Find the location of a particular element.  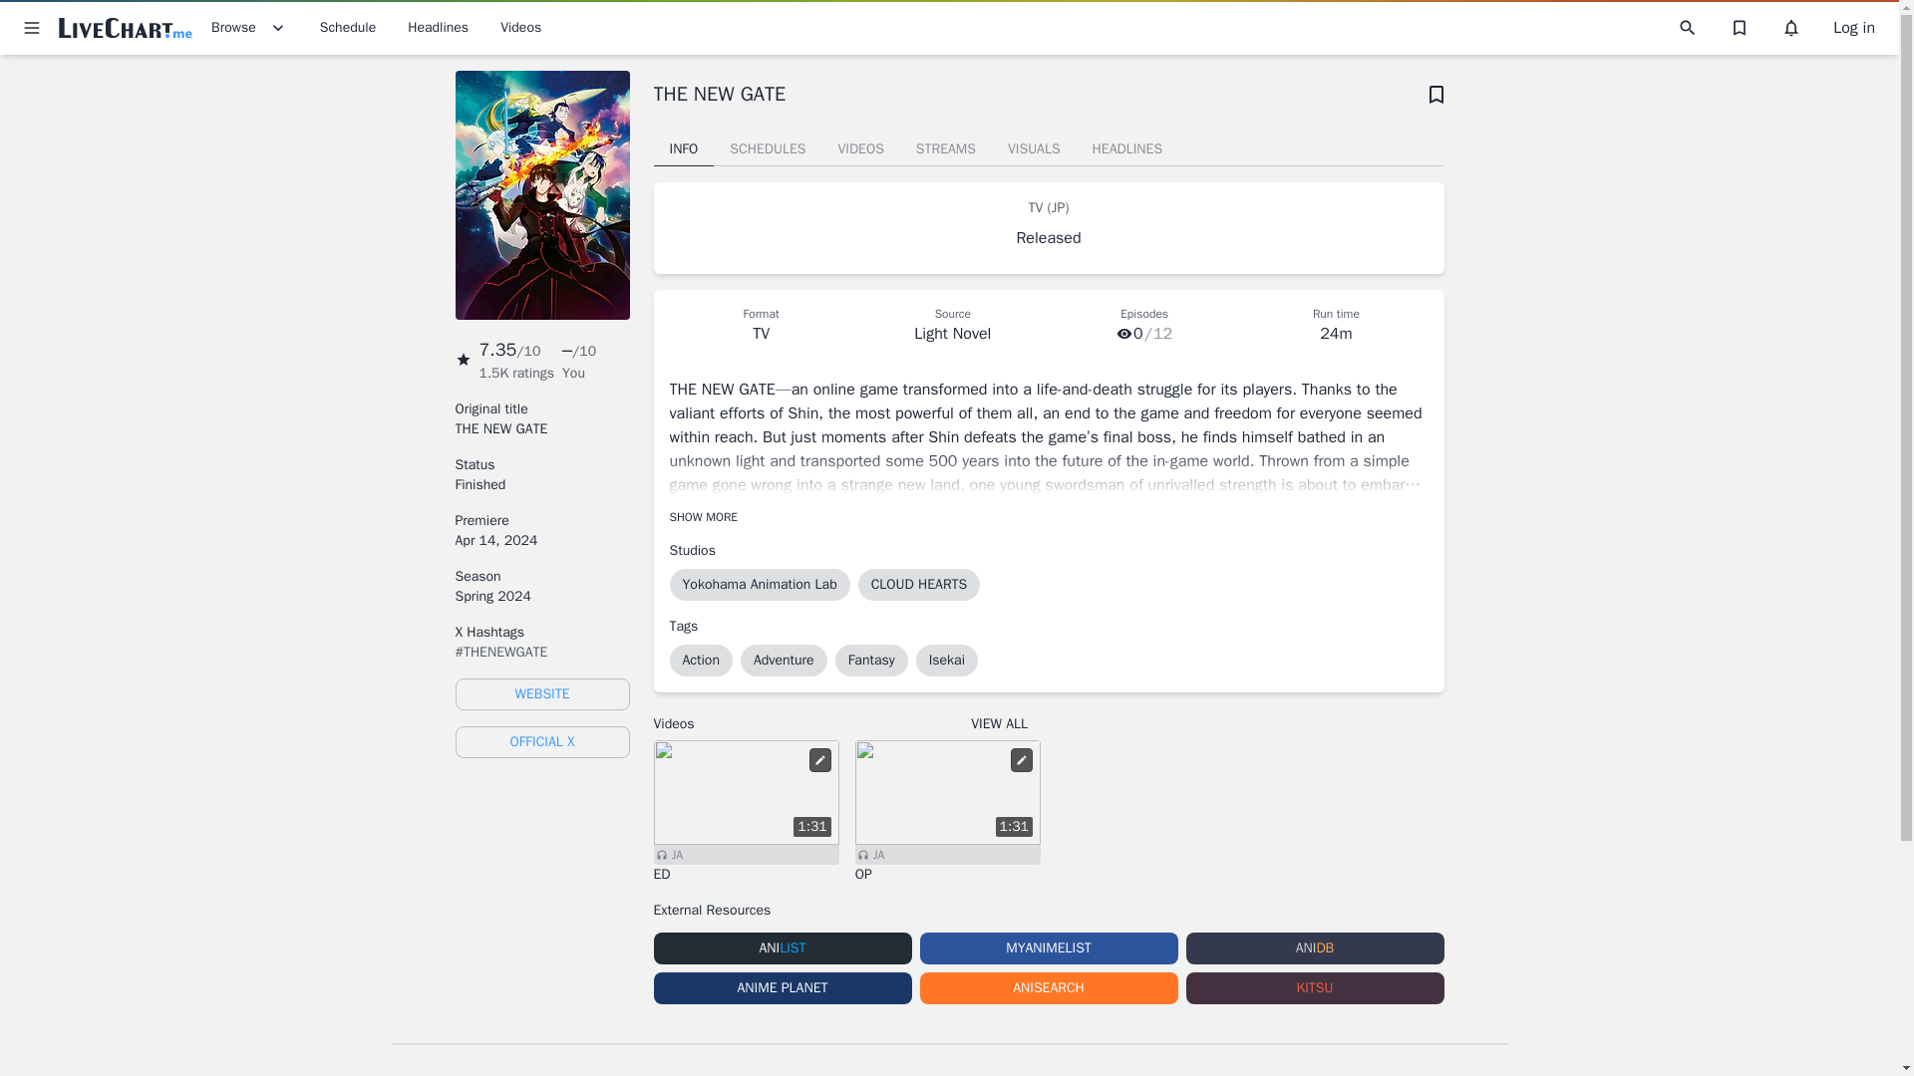

Notifications is located at coordinates (1790, 28).